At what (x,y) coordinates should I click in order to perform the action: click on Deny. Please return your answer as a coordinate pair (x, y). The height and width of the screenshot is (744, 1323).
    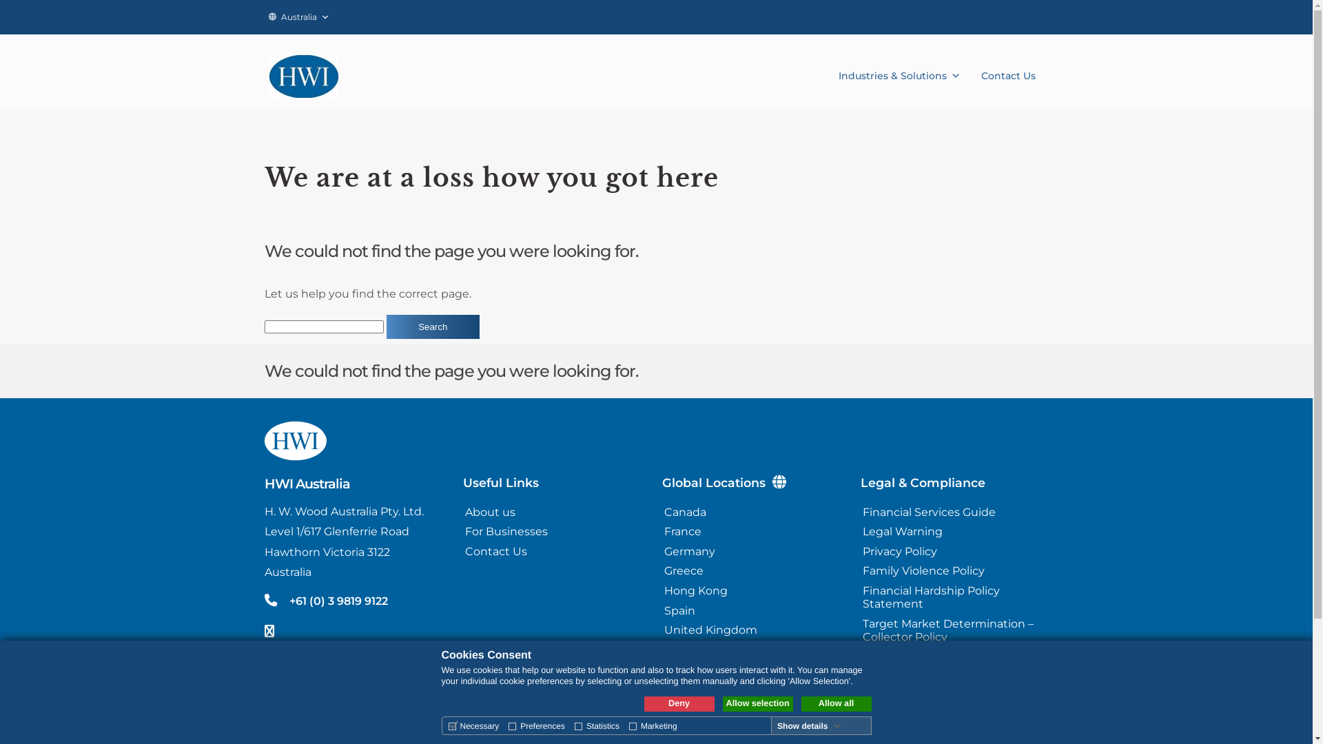
    Looking at the image, I should click on (679, 704).